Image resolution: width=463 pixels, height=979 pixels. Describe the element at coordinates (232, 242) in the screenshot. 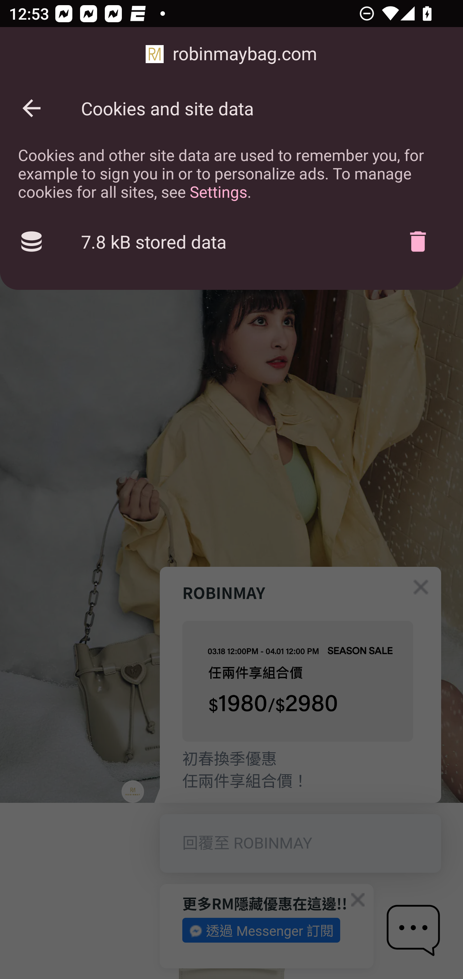

I see `7.8 kB stored data Delete cookies?` at that location.